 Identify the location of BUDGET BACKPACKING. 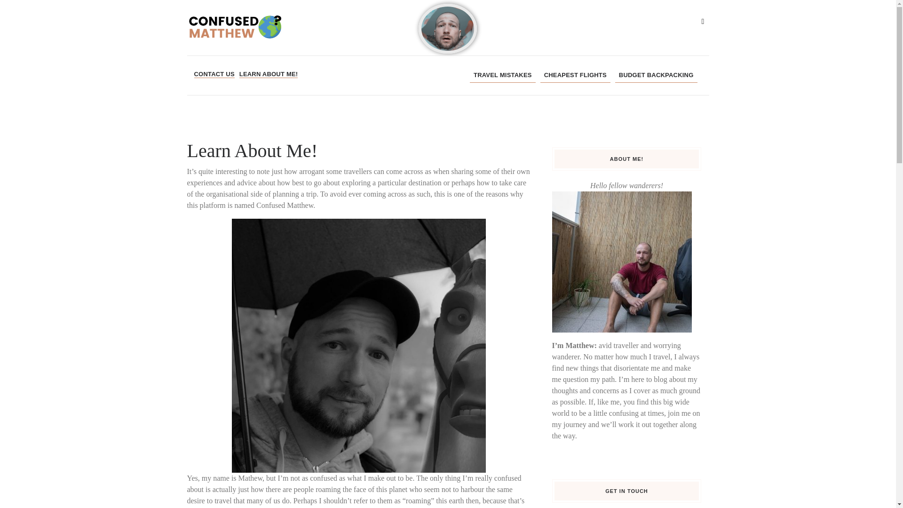
(656, 75).